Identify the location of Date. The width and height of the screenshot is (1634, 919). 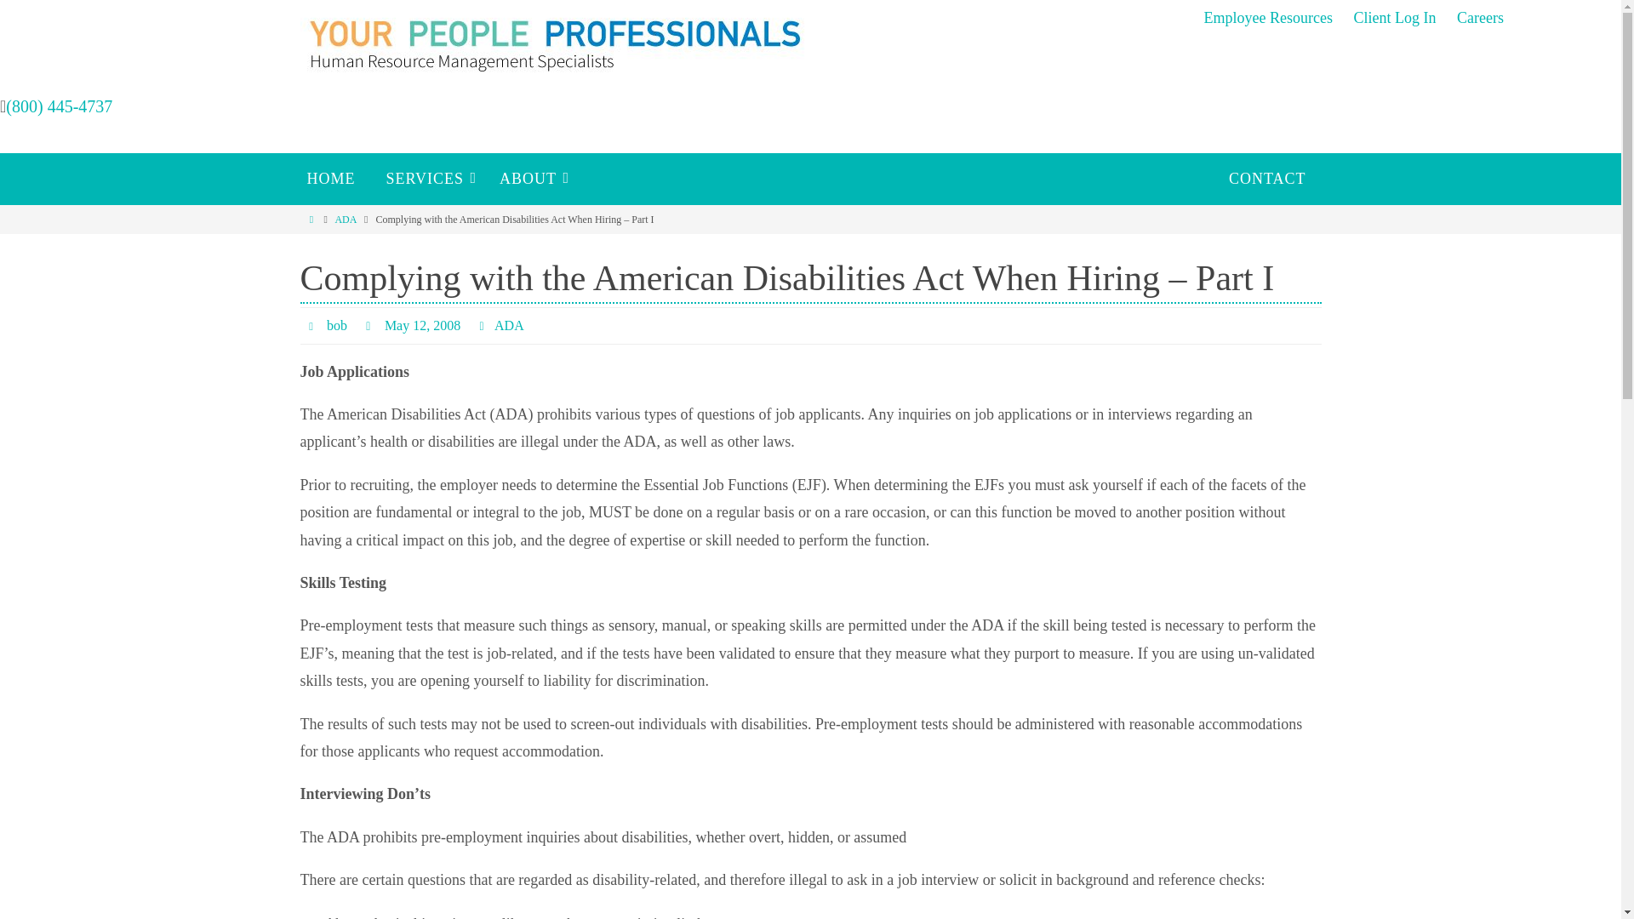
(369, 325).